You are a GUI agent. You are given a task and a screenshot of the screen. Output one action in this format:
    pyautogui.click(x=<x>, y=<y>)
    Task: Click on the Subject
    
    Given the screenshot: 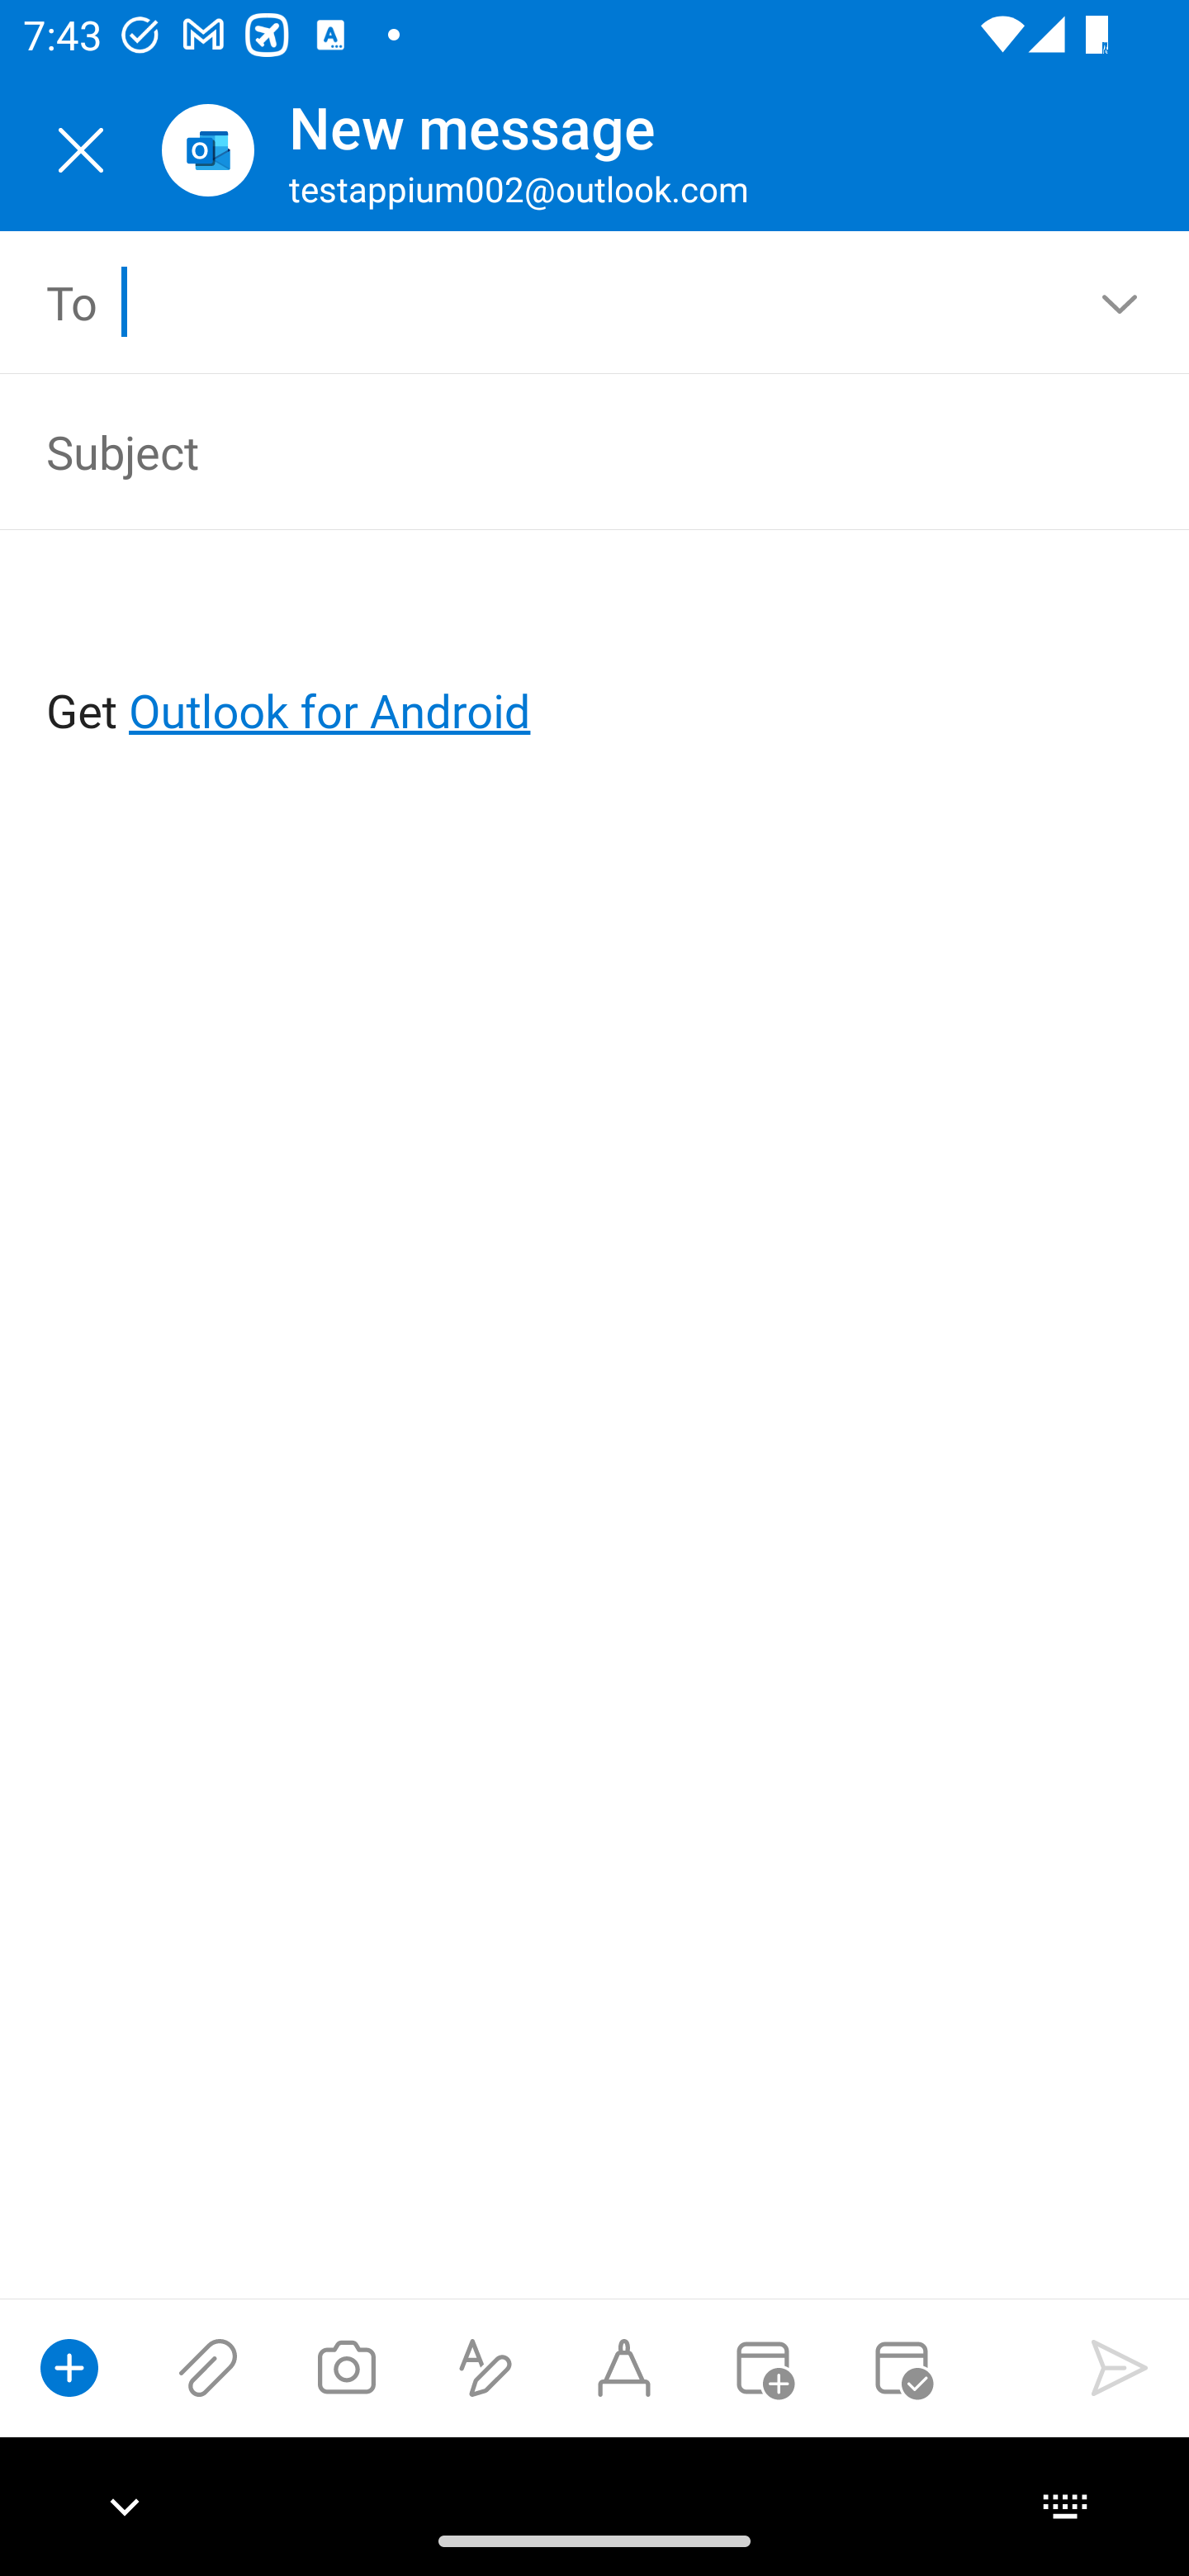 What is the action you would take?
    pyautogui.click(x=548, y=451)
    